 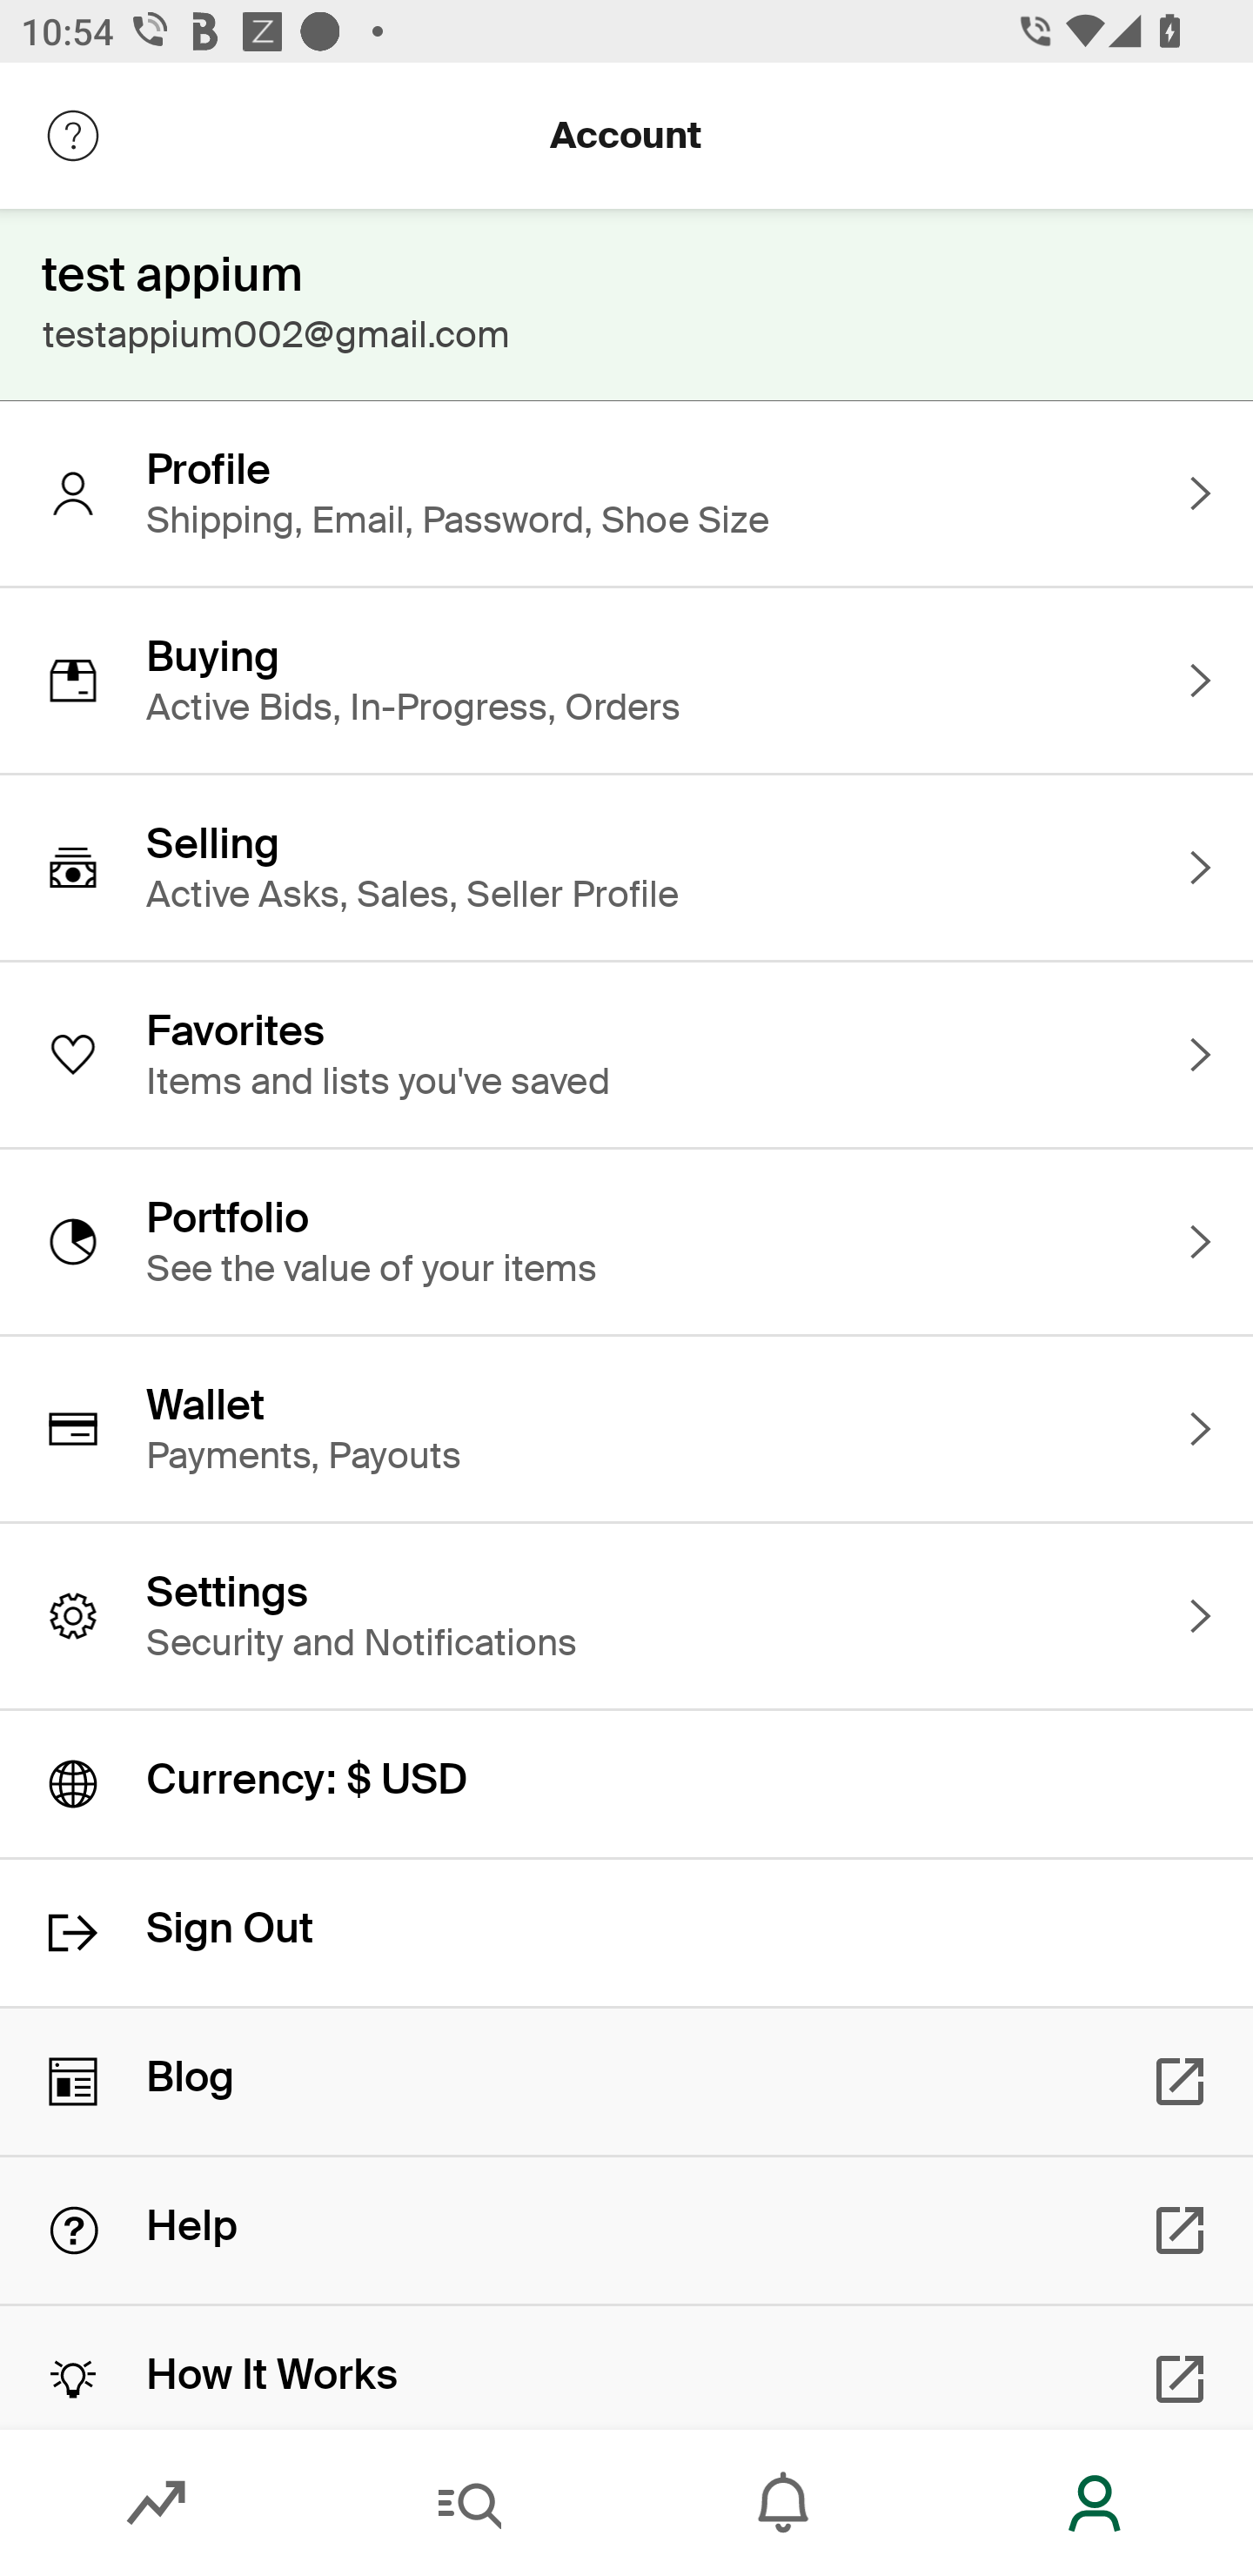 What do you see at coordinates (626, 1055) in the screenshot?
I see `Favorites Items and lists you've saved` at bounding box center [626, 1055].